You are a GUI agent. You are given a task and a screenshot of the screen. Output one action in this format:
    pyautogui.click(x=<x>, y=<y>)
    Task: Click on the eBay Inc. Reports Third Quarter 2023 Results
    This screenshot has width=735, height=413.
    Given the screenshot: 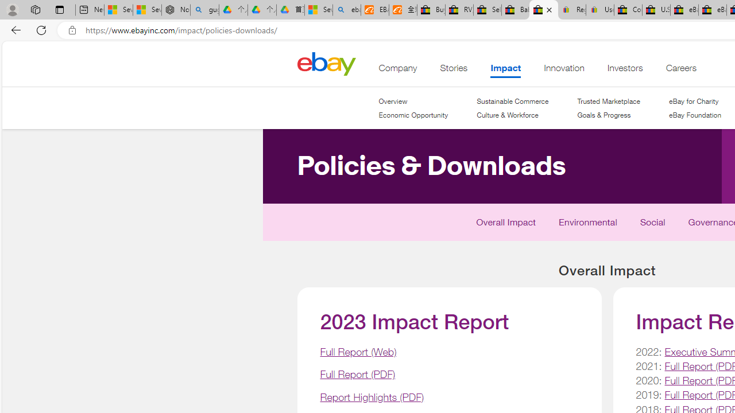 What is the action you would take?
    pyautogui.click(x=712, y=10)
    